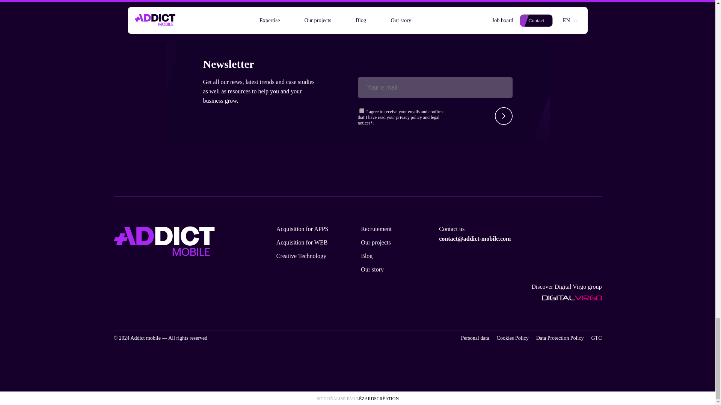 The width and height of the screenshot is (721, 405). Describe the element at coordinates (302, 228) in the screenshot. I see `Acquisition for APPS` at that location.